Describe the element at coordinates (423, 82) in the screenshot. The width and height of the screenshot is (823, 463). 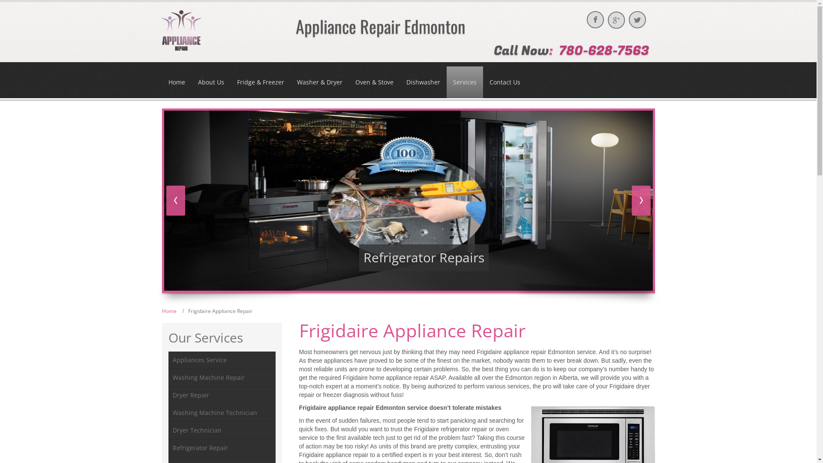
I see `Dishwasher` at that location.